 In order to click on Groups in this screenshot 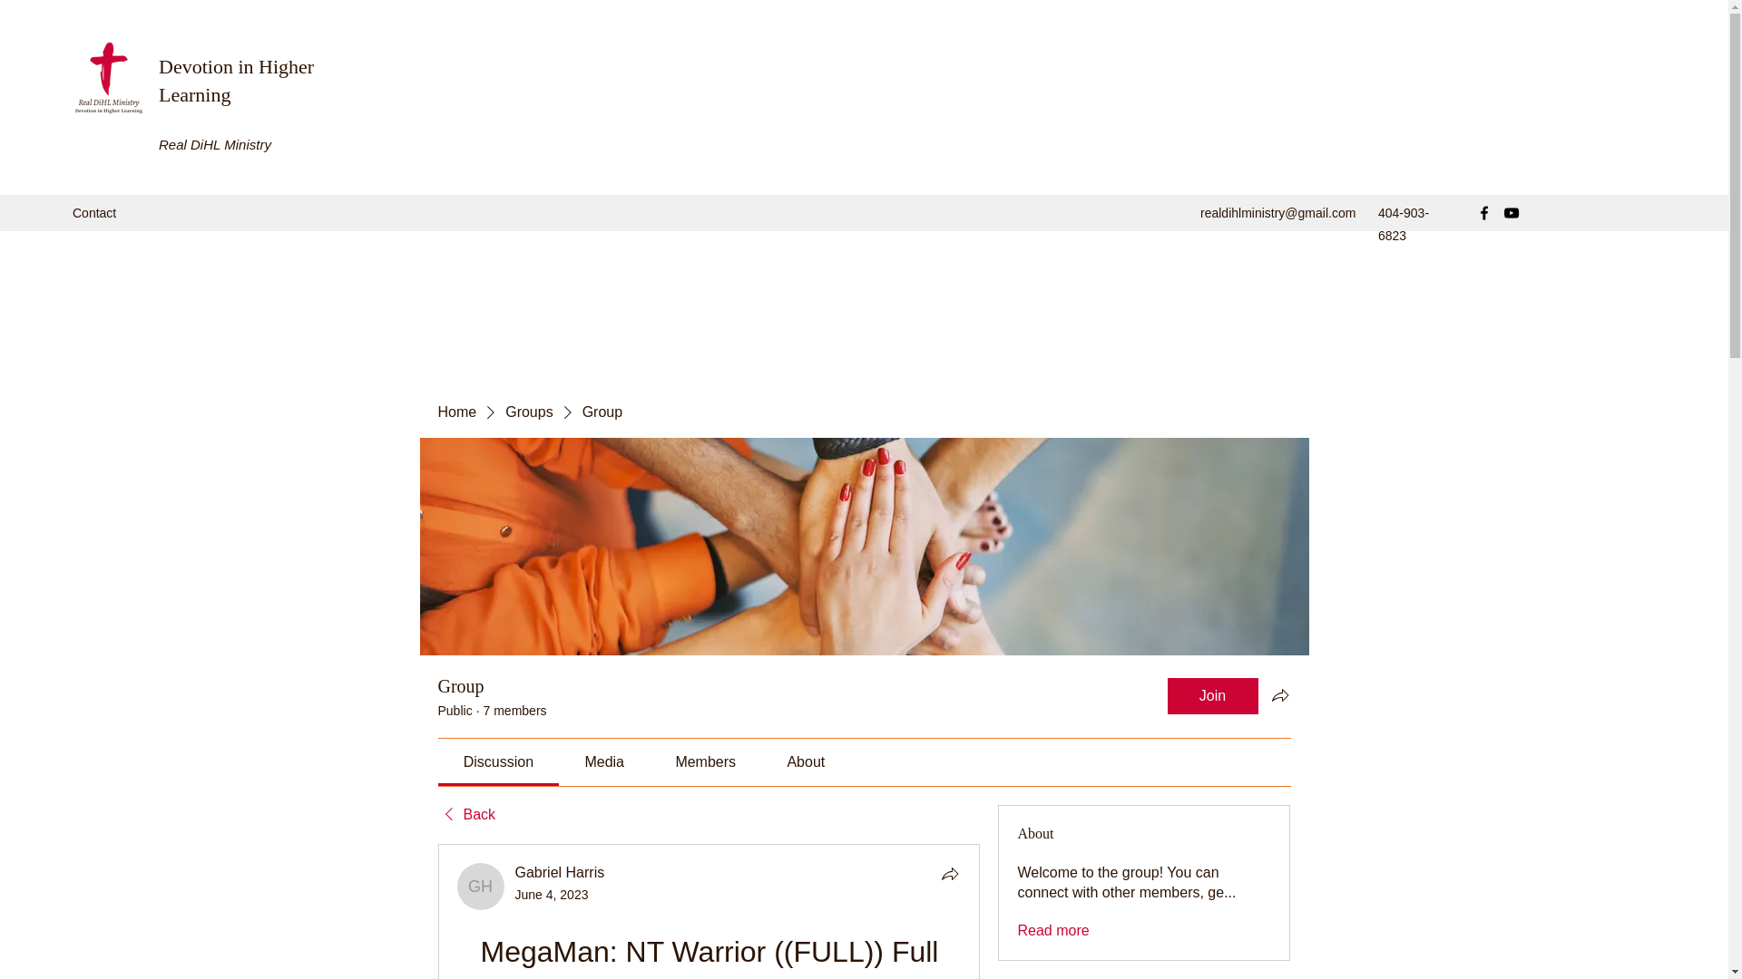, I will do `click(528, 412)`.